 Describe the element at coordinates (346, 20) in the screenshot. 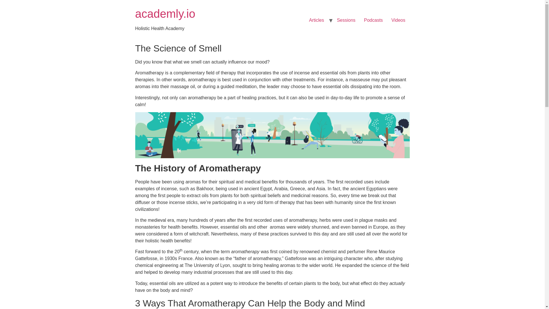

I see `Sessions` at that location.